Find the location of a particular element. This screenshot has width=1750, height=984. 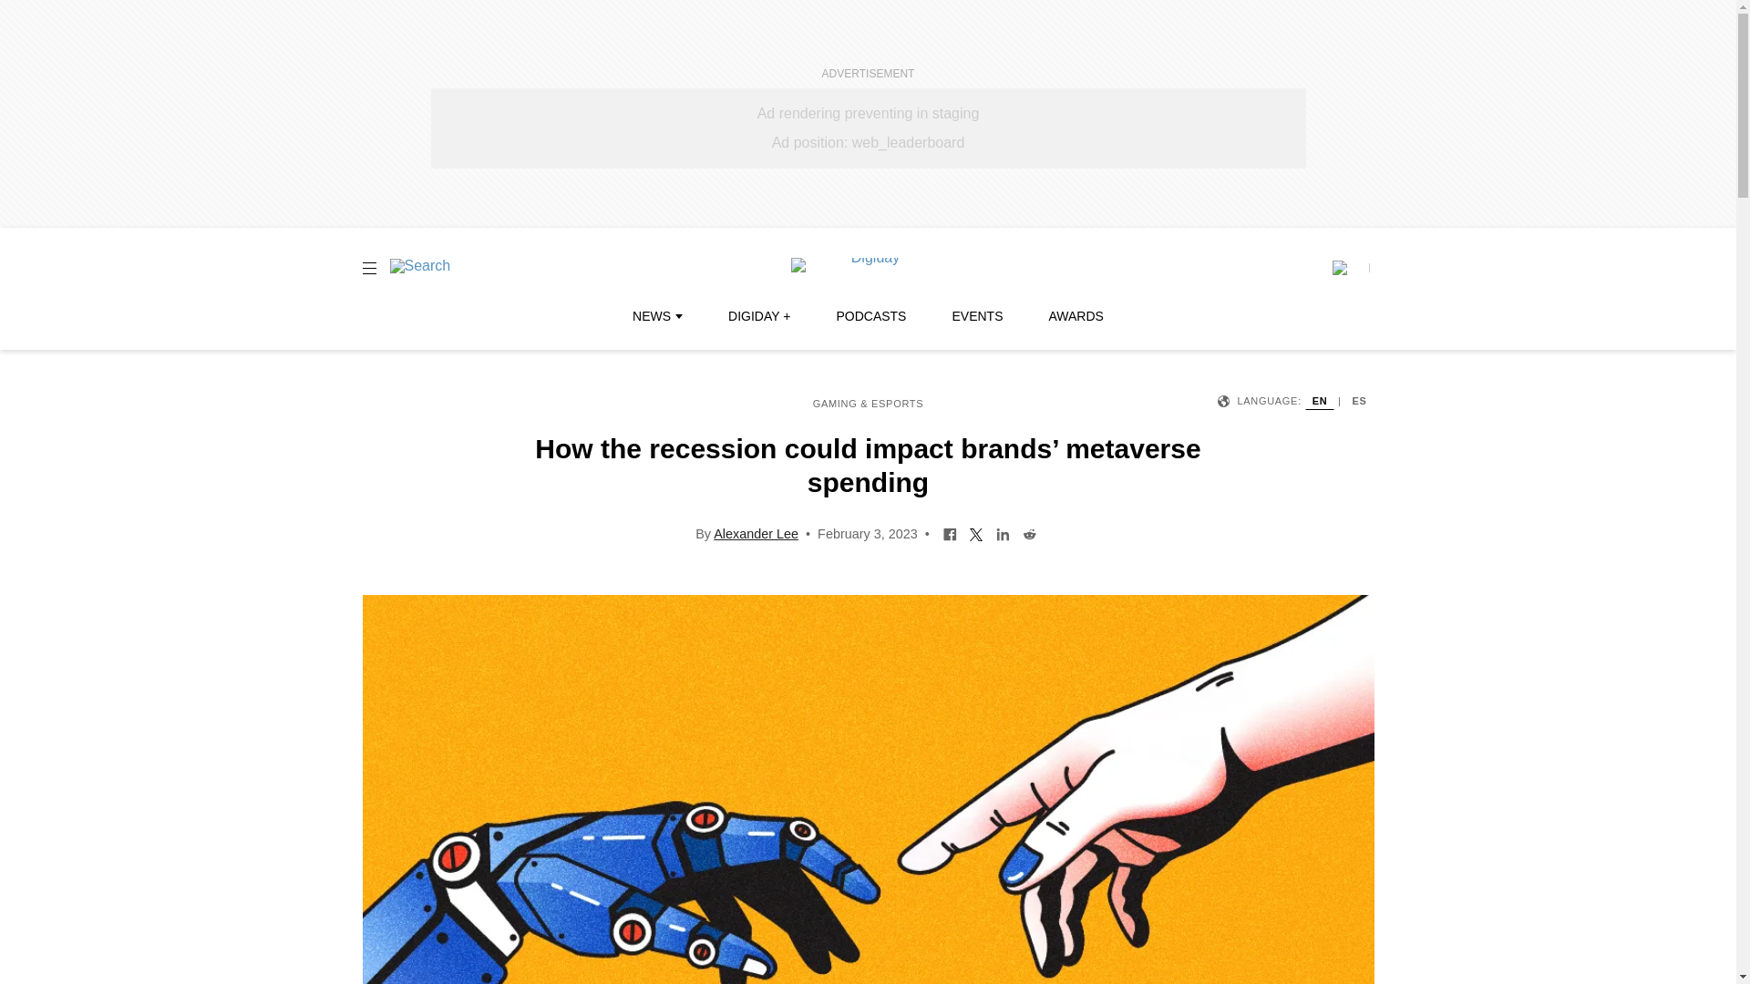

Share on LinkedIn is located at coordinates (1003, 532).